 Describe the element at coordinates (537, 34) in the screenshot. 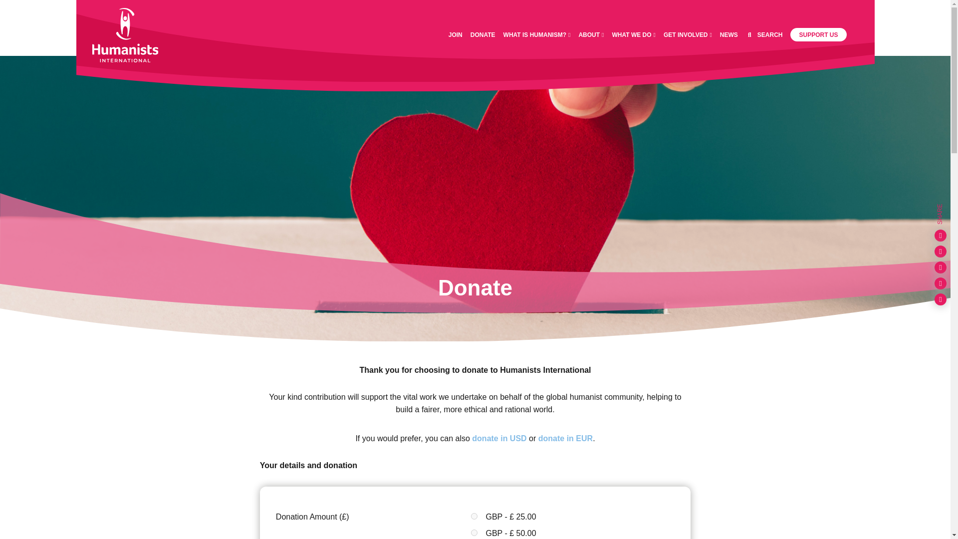

I see `WHAT IS HUMANISM?` at that location.